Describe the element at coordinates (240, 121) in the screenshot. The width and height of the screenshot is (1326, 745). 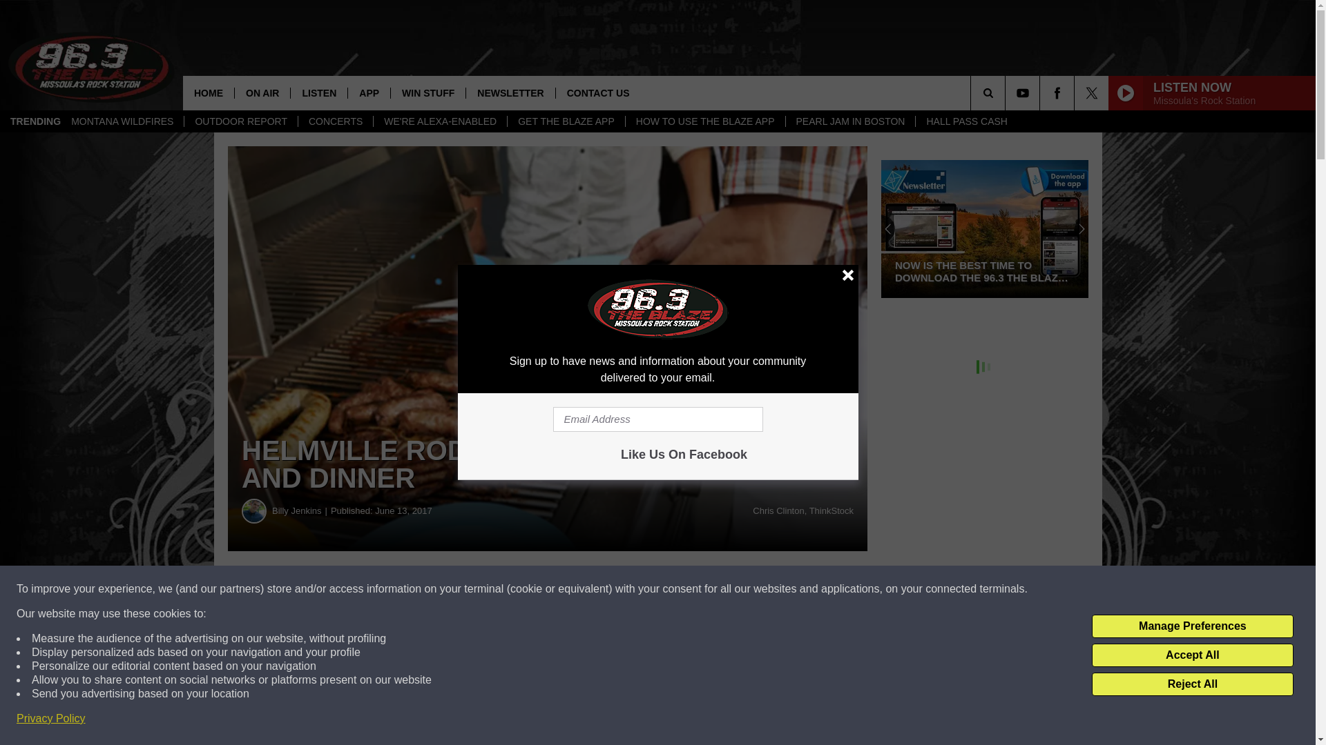
I see `OUTDOOR REPORT` at that location.